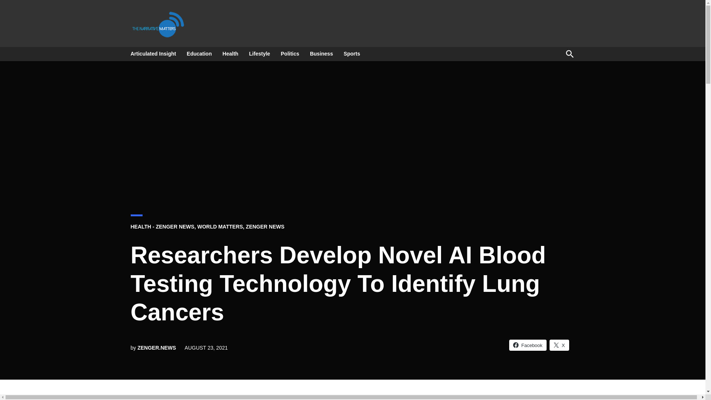 Image resolution: width=711 pixels, height=400 pixels. I want to click on The Narrative Matters, so click(208, 41).